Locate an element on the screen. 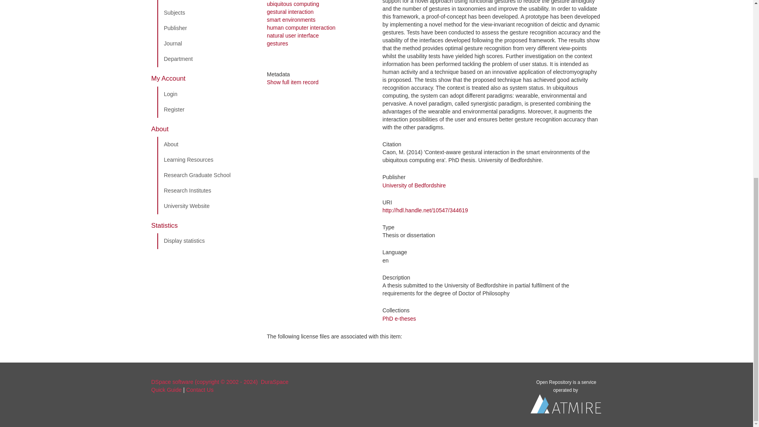 Image resolution: width=759 pixels, height=427 pixels. Journal is located at coordinates (206, 43).